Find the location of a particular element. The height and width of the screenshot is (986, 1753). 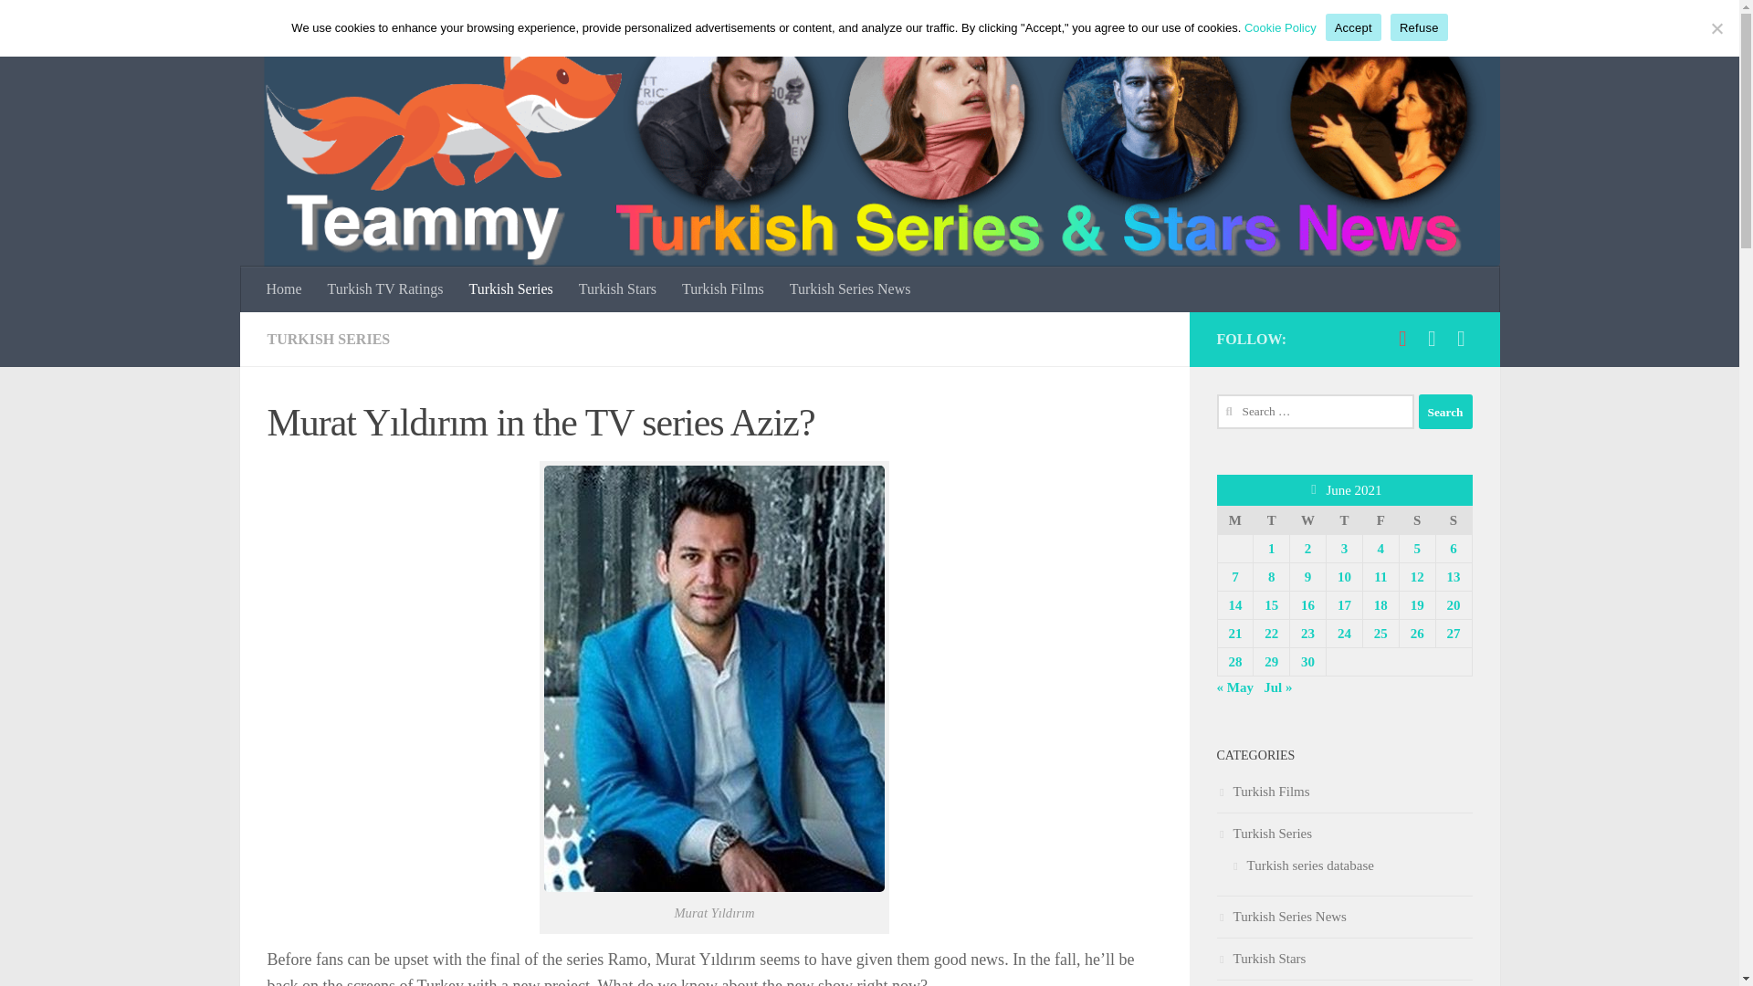

Turkish TV Ratings is located at coordinates (385, 288).